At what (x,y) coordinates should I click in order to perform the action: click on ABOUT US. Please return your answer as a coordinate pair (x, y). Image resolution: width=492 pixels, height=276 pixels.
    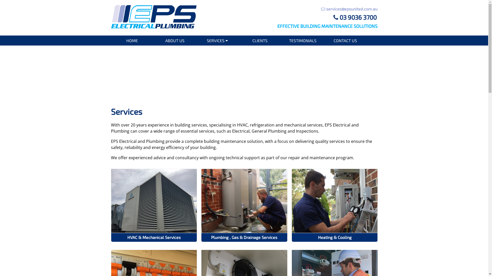
    Looking at the image, I should click on (175, 40).